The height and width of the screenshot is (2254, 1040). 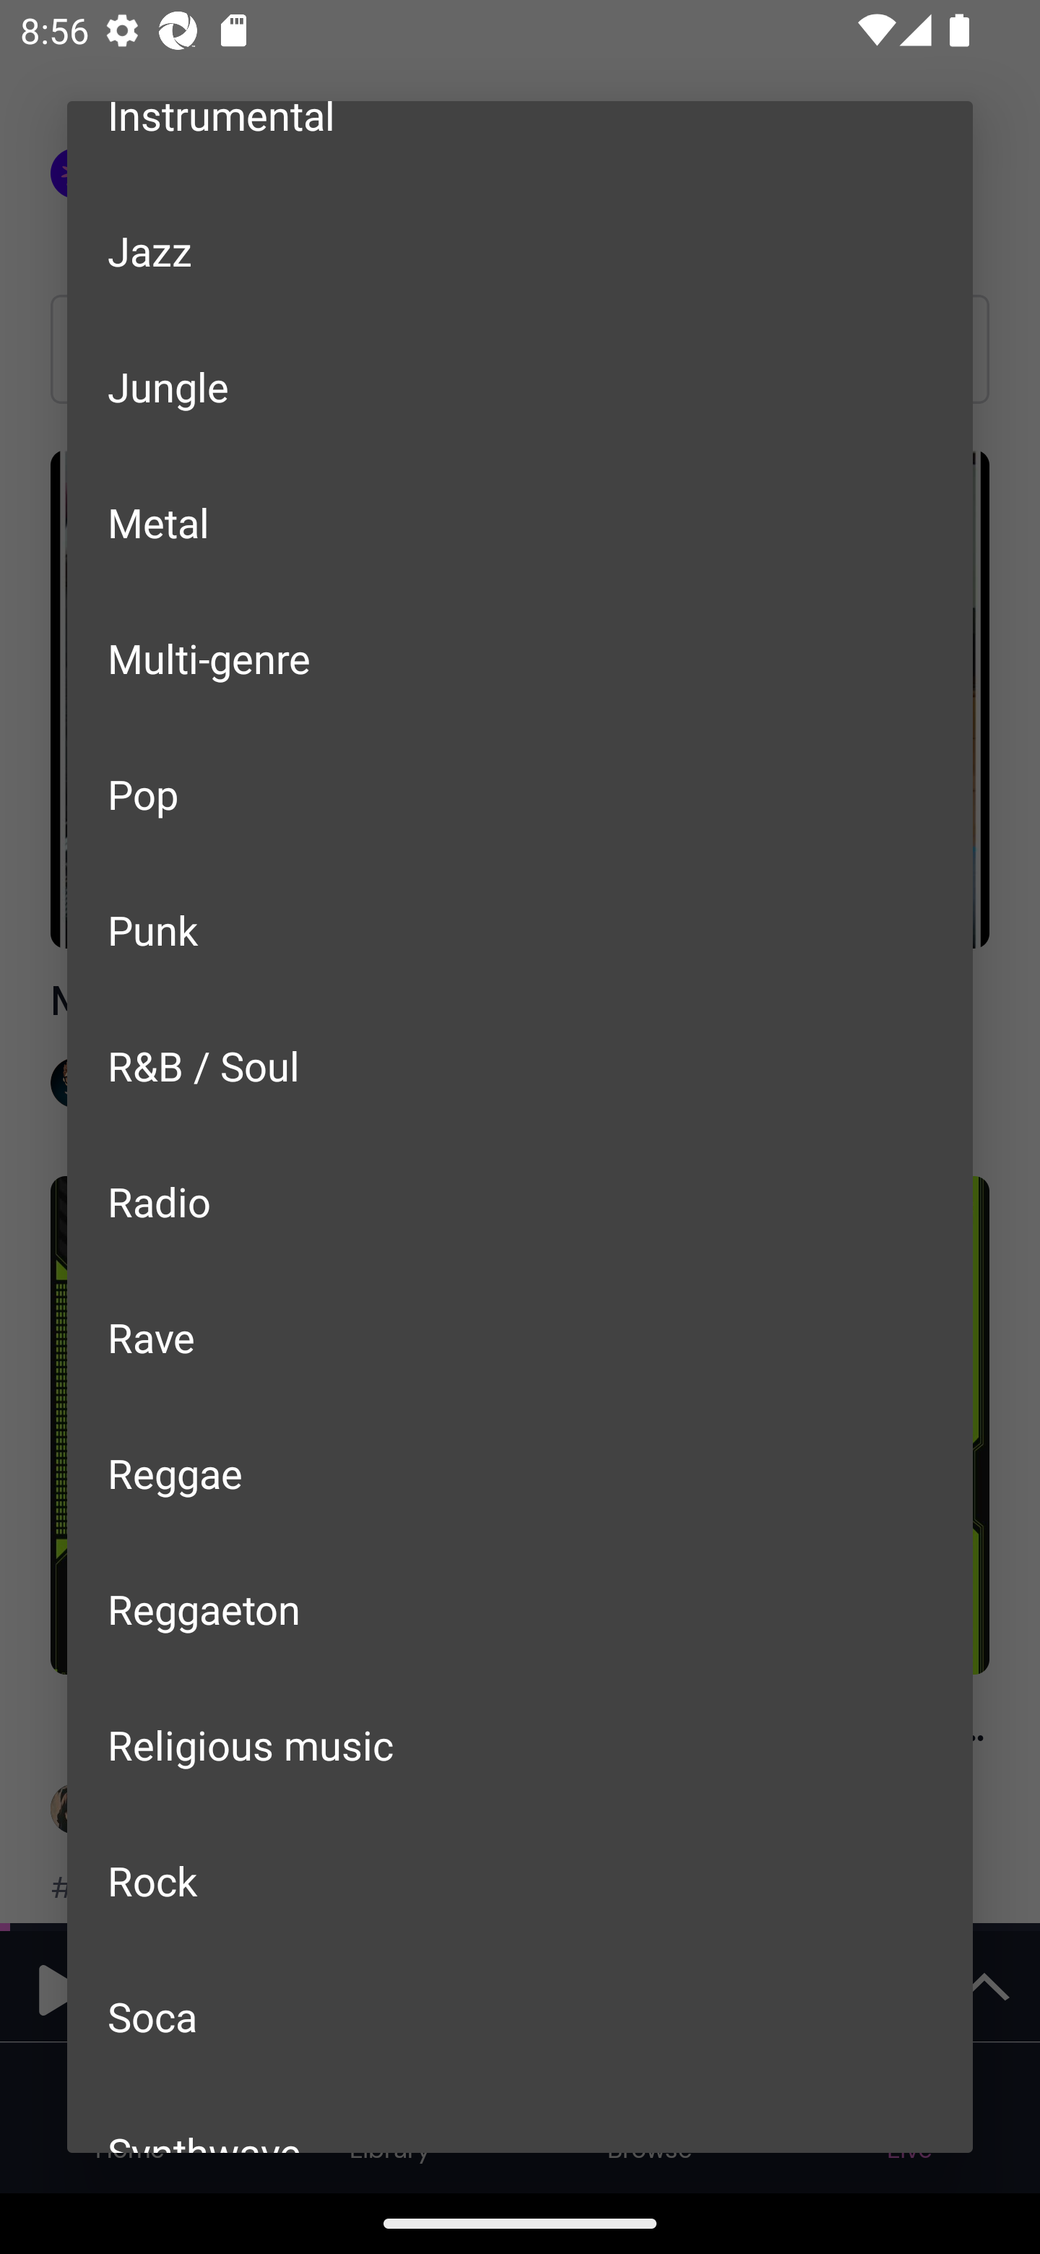 I want to click on Jazz, so click(x=520, y=250).